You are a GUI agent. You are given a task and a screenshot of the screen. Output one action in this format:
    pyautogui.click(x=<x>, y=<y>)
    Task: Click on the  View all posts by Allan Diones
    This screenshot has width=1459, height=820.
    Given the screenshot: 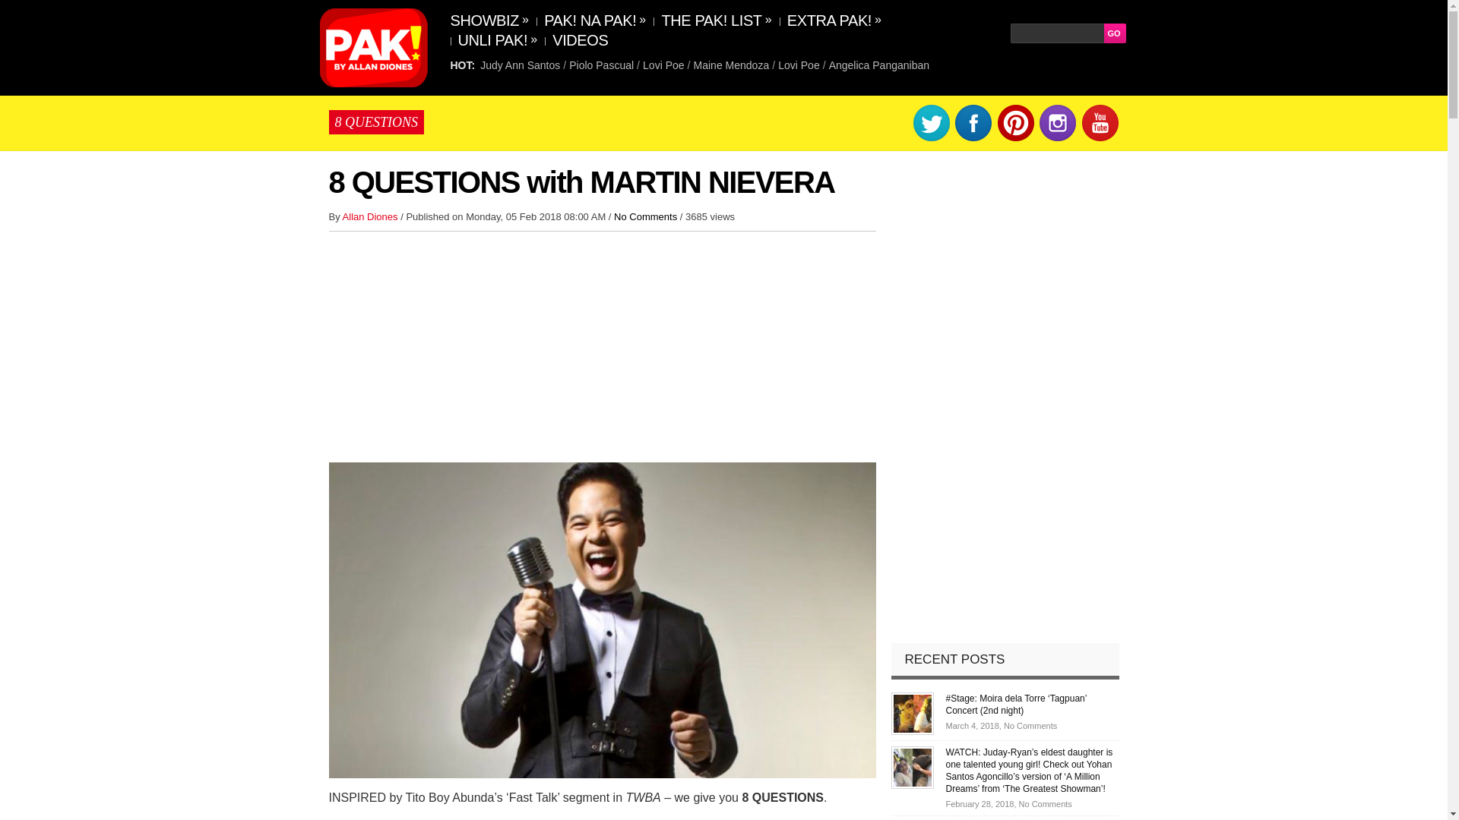 What is the action you would take?
    pyautogui.click(x=372, y=216)
    